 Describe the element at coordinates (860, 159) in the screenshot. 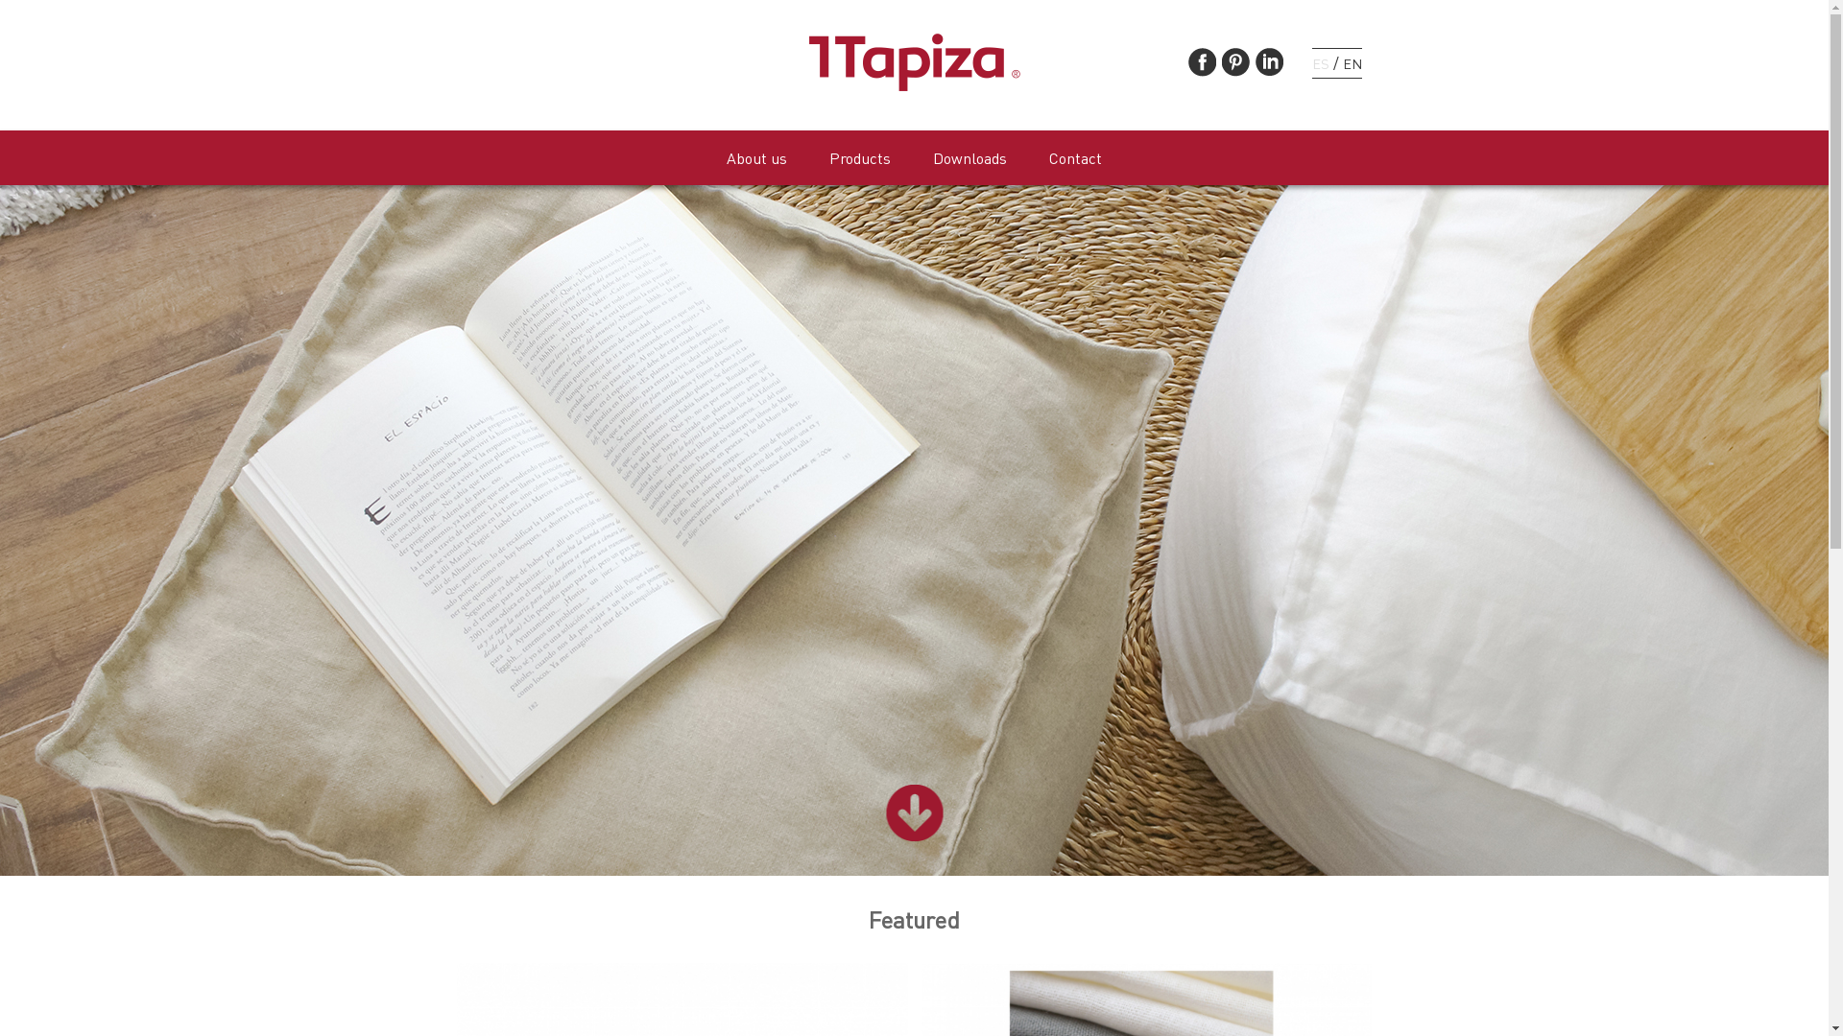

I see `Products` at that location.